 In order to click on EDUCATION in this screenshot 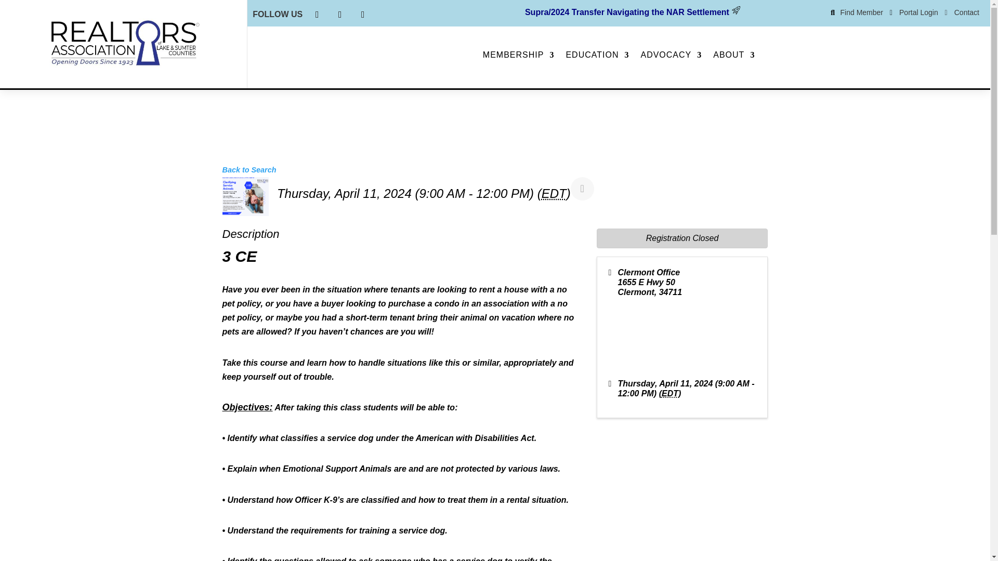, I will do `click(597, 57)`.